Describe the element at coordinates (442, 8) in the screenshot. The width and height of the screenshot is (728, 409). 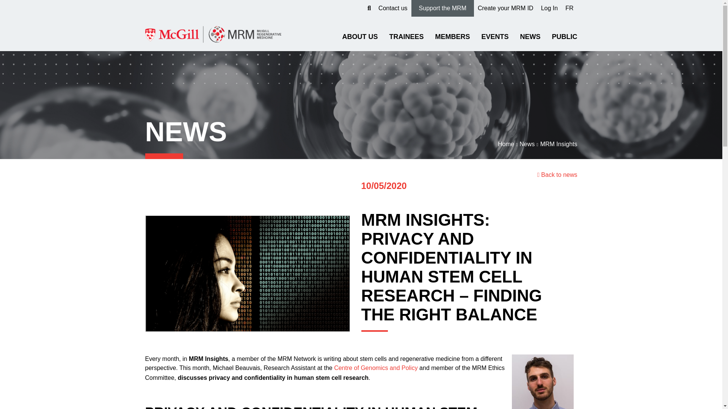
I see `Support the MRM` at that location.